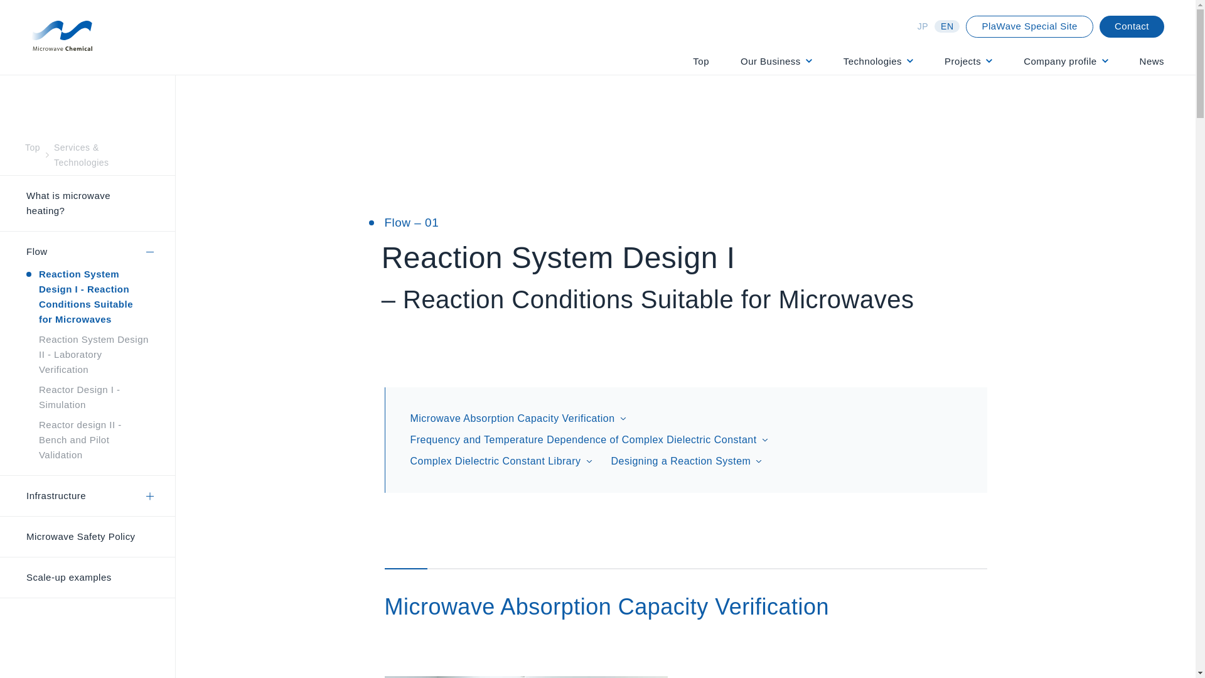 This screenshot has height=678, width=1205. Describe the element at coordinates (946, 26) in the screenshot. I see `EN` at that location.